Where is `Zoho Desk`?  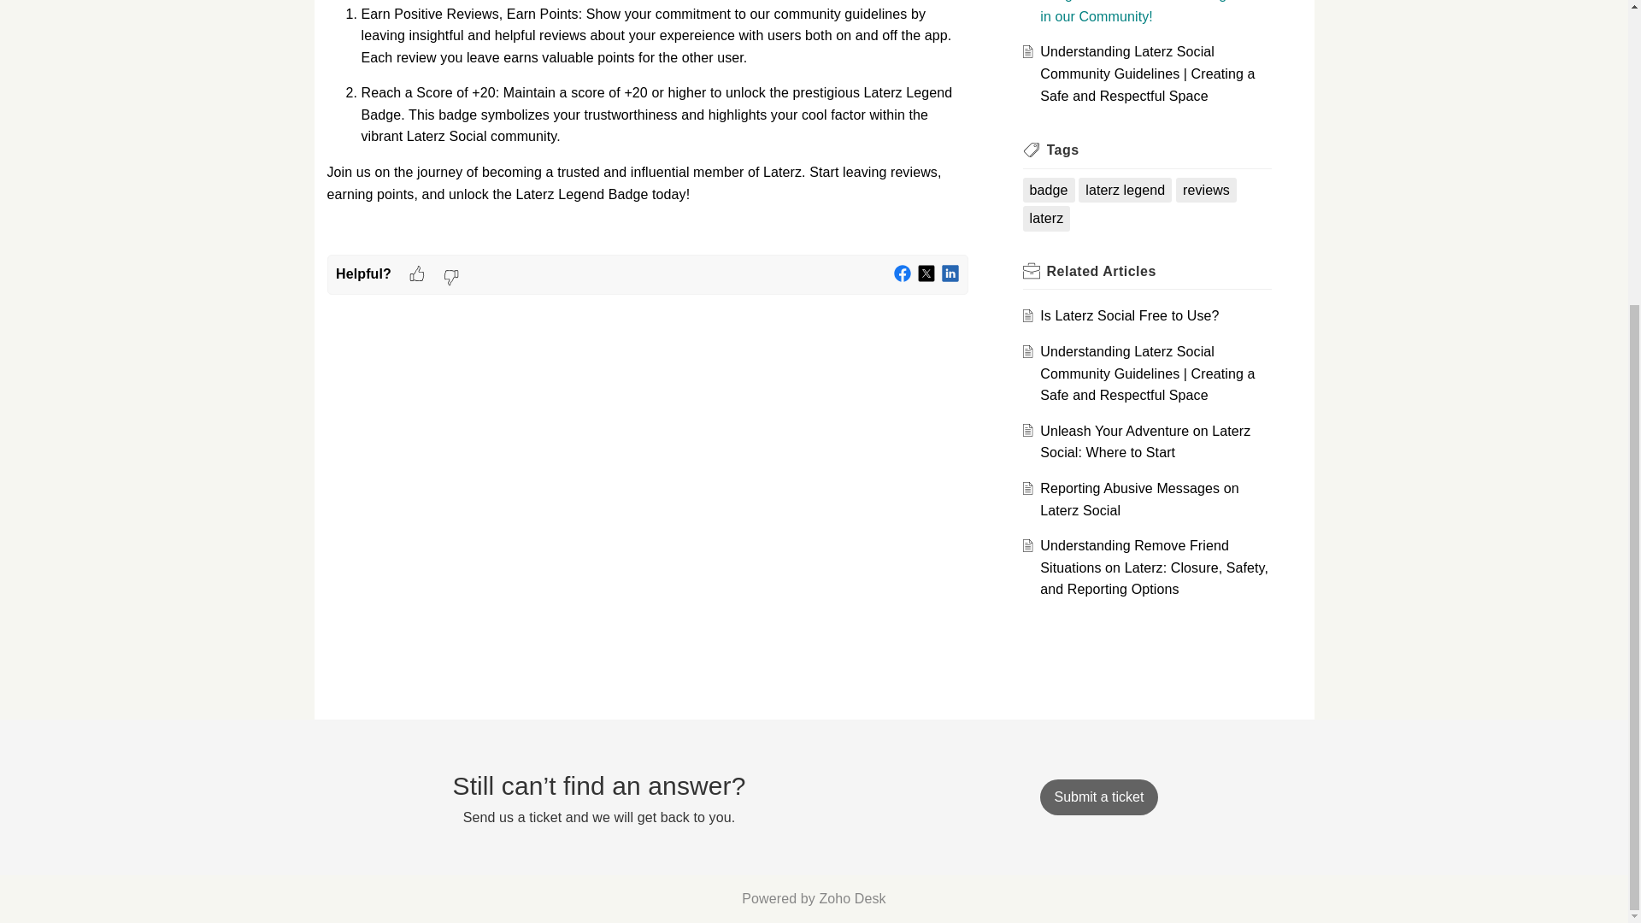
Zoho Desk is located at coordinates (852, 898).